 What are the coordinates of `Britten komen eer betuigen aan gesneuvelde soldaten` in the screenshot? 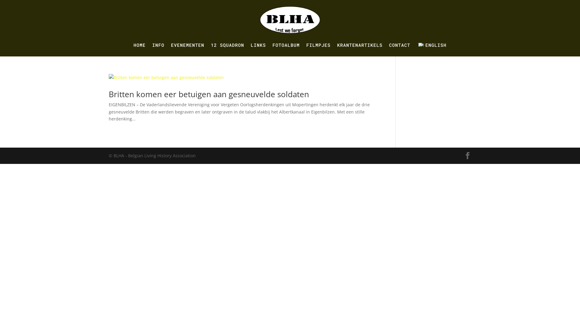 It's located at (209, 94).